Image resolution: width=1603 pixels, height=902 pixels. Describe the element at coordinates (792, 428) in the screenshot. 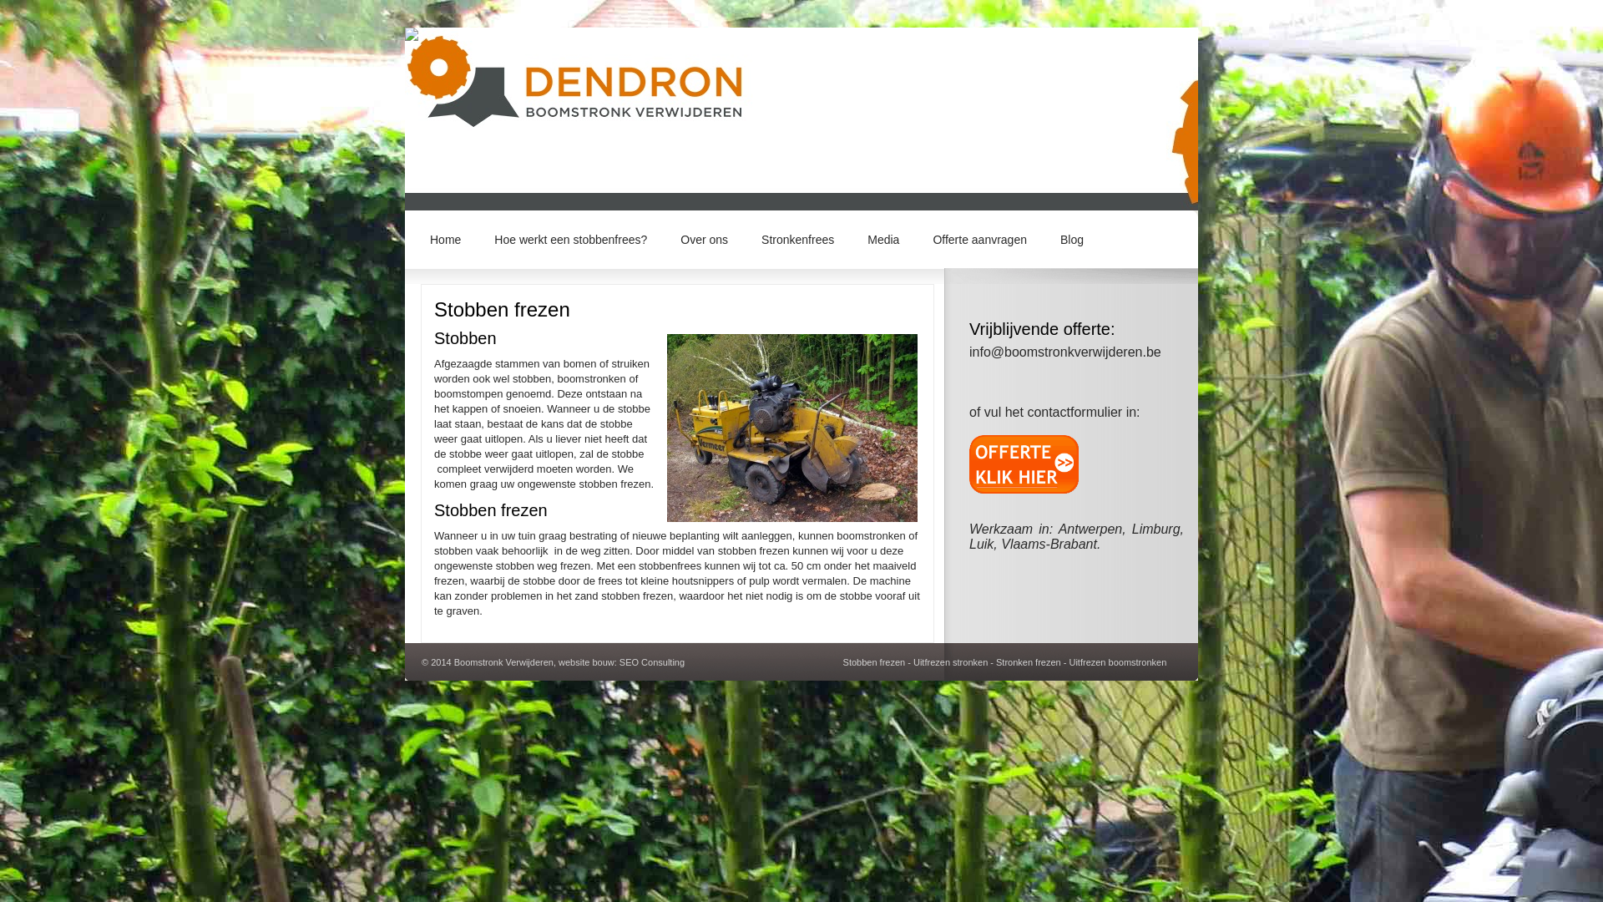

I see `stobben frezen` at that location.